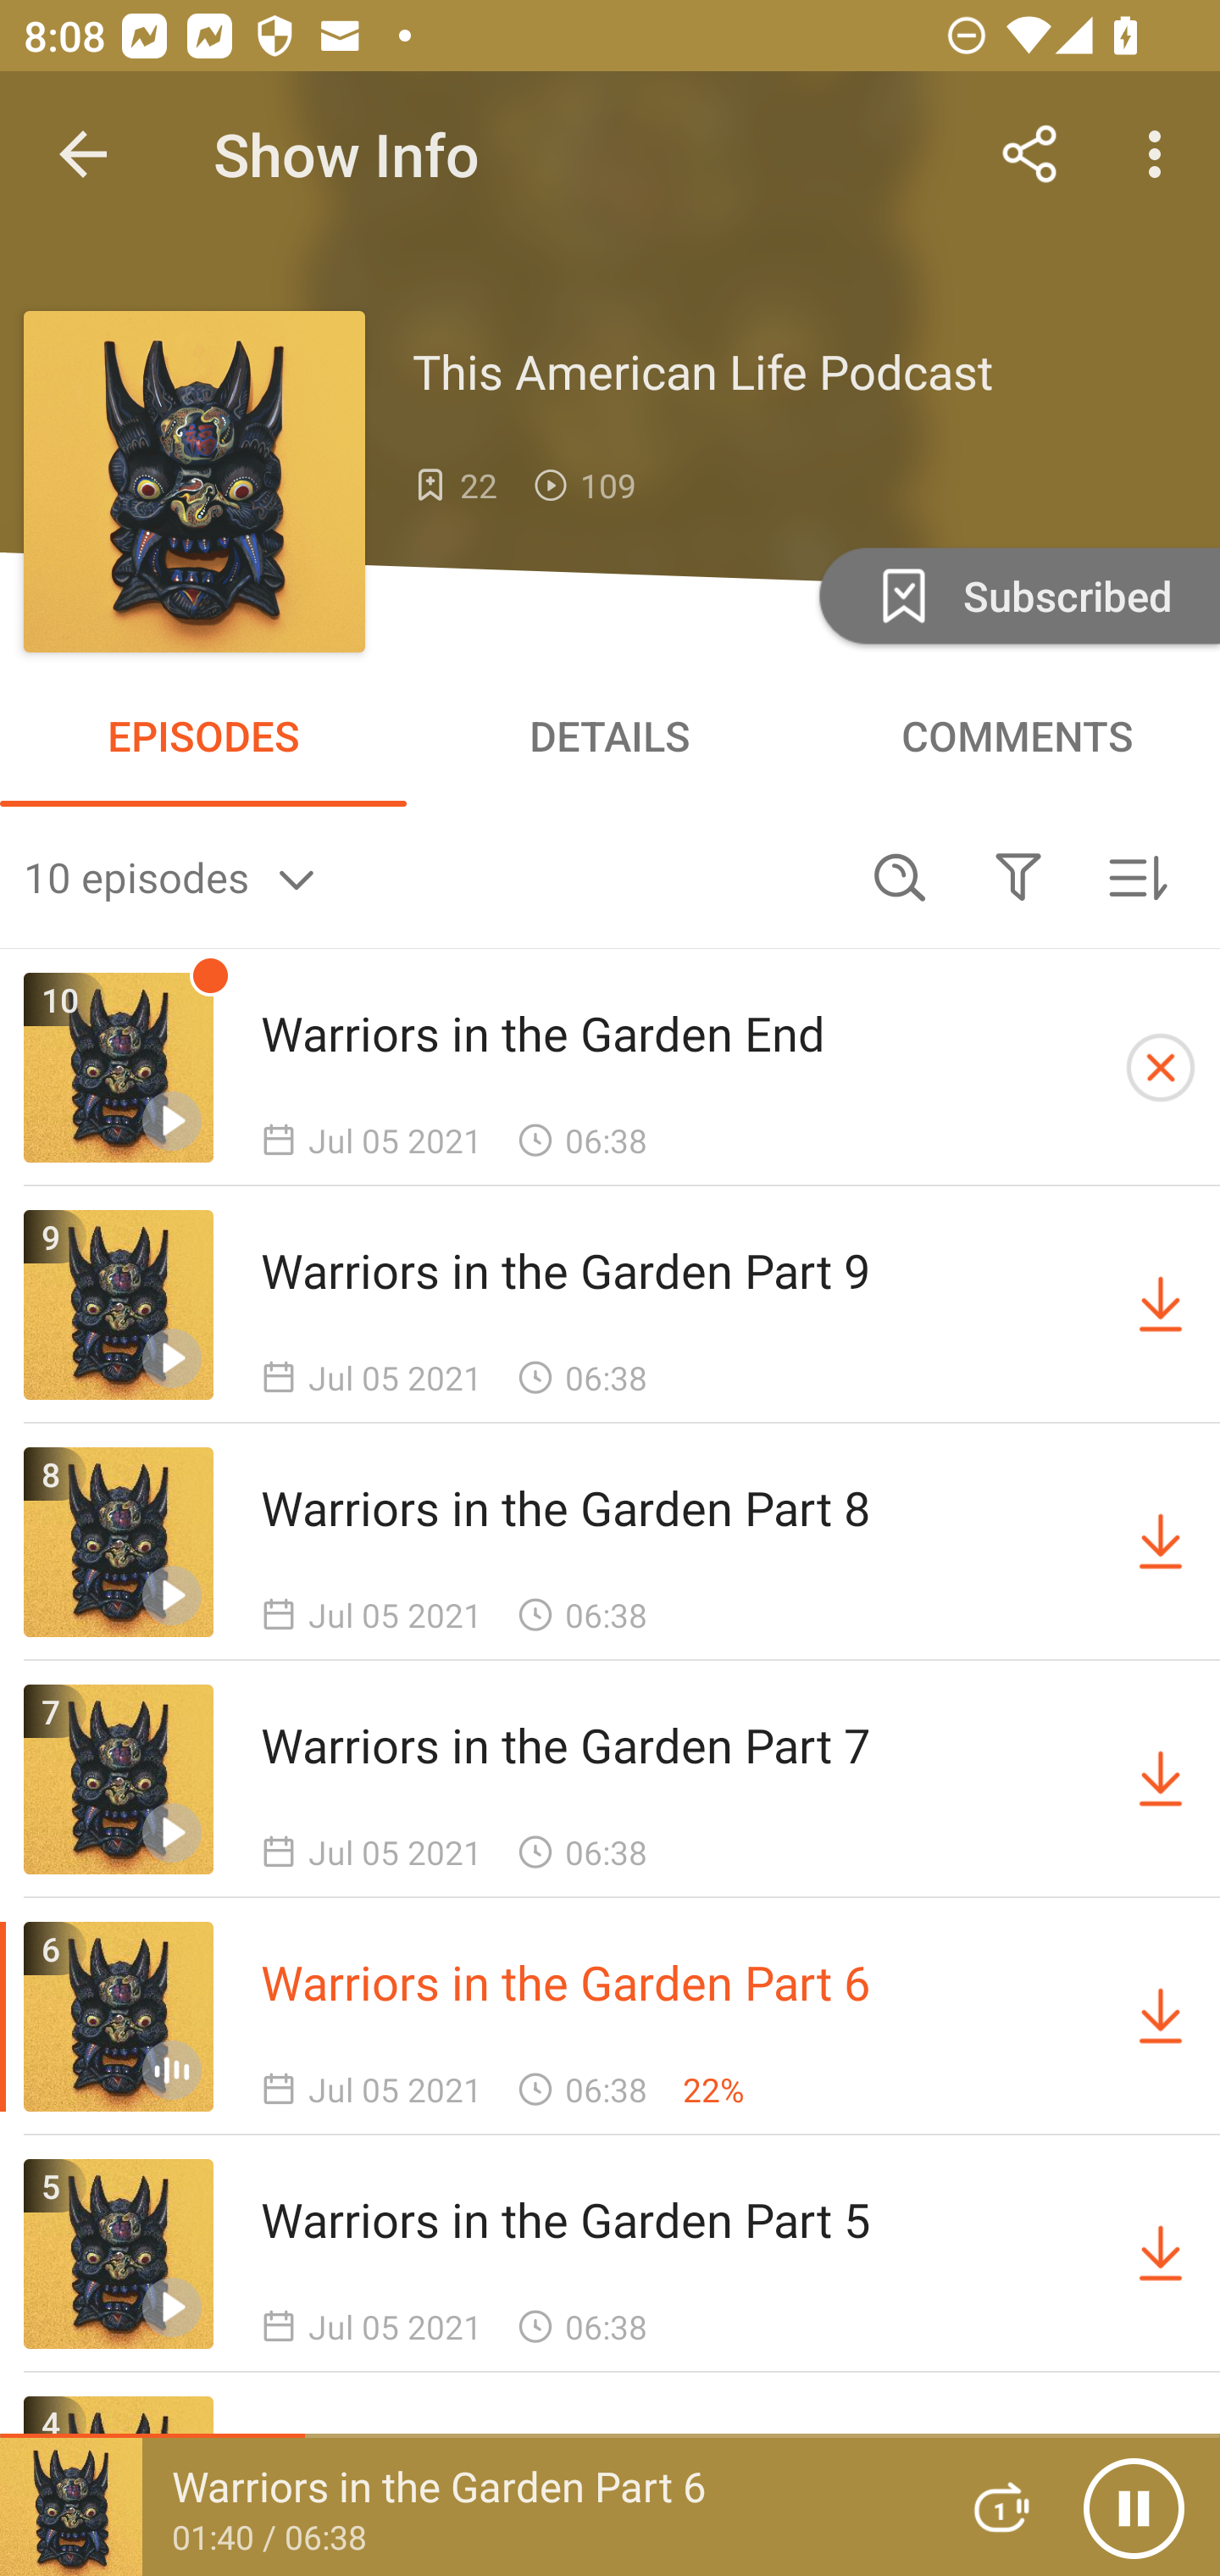 The height and width of the screenshot is (2576, 1220). Describe the element at coordinates (1161, 154) in the screenshot. I see `More options` at that location.